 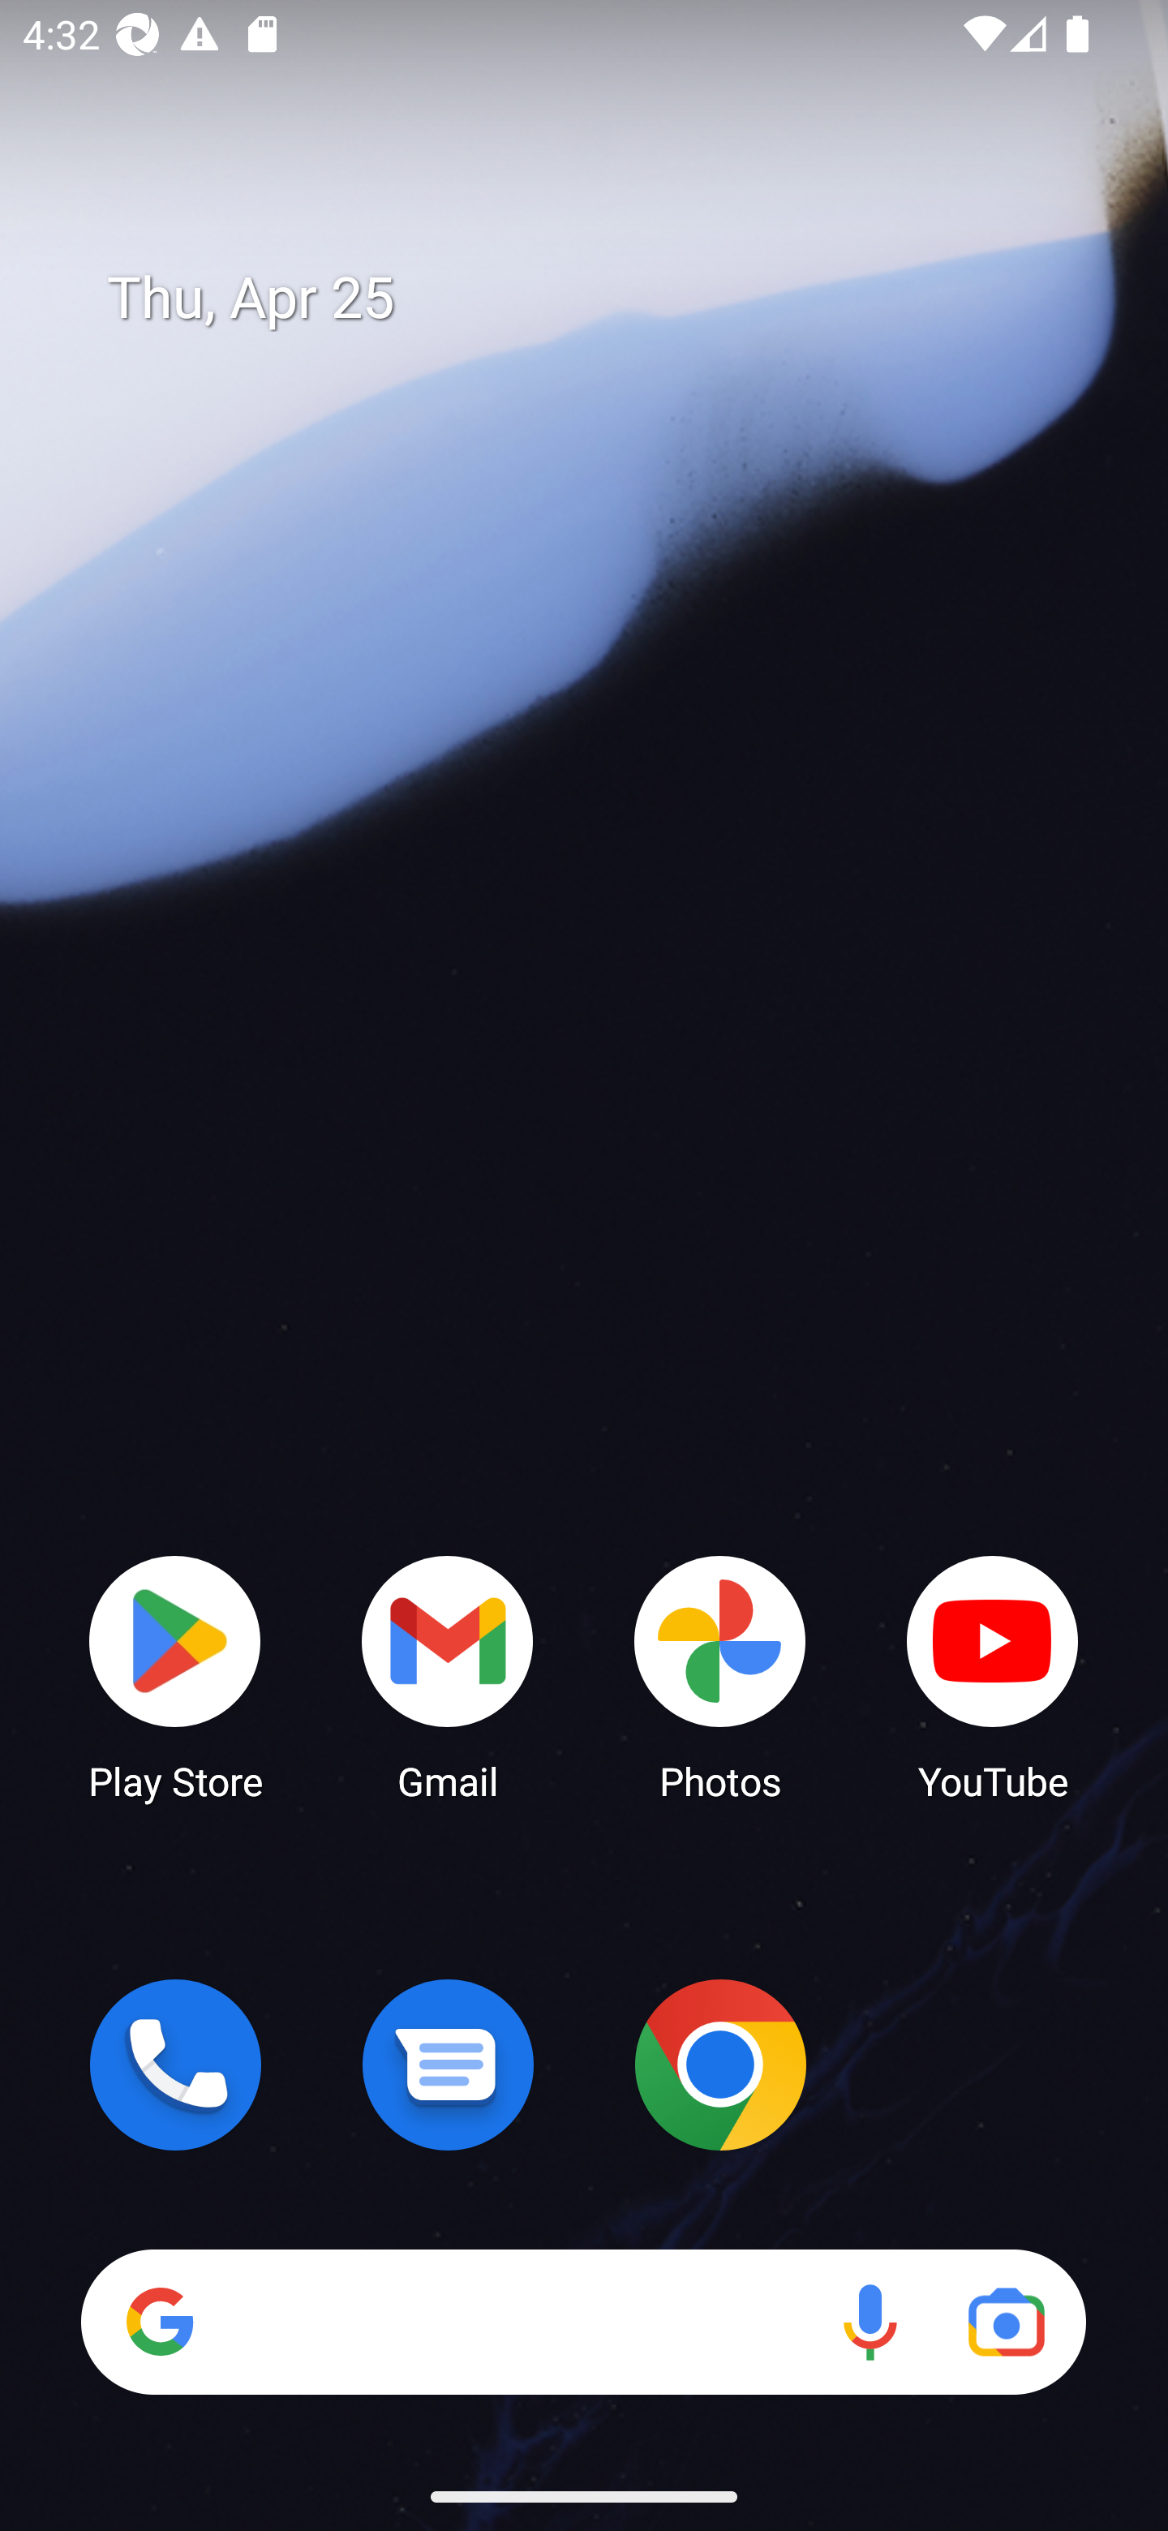 What do you see at coordinates (448, 2065) in the screenshot?
I see `Messages` at bounding box center [448, 2065].